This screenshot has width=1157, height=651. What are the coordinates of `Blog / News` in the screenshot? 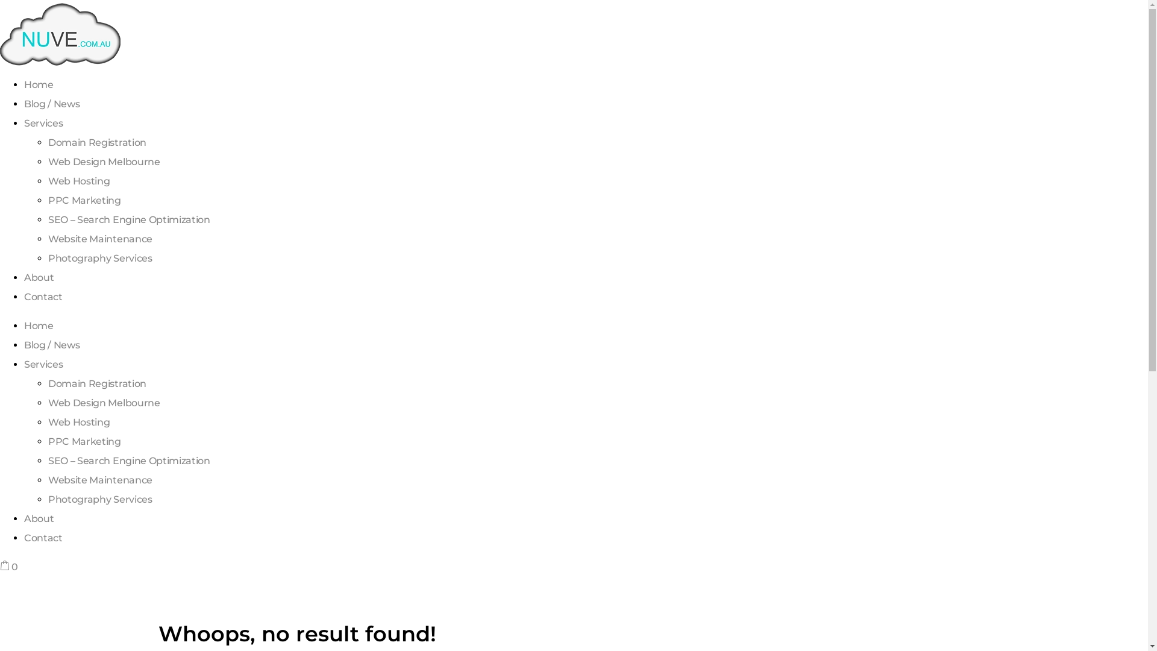 It's located at (52, 345).